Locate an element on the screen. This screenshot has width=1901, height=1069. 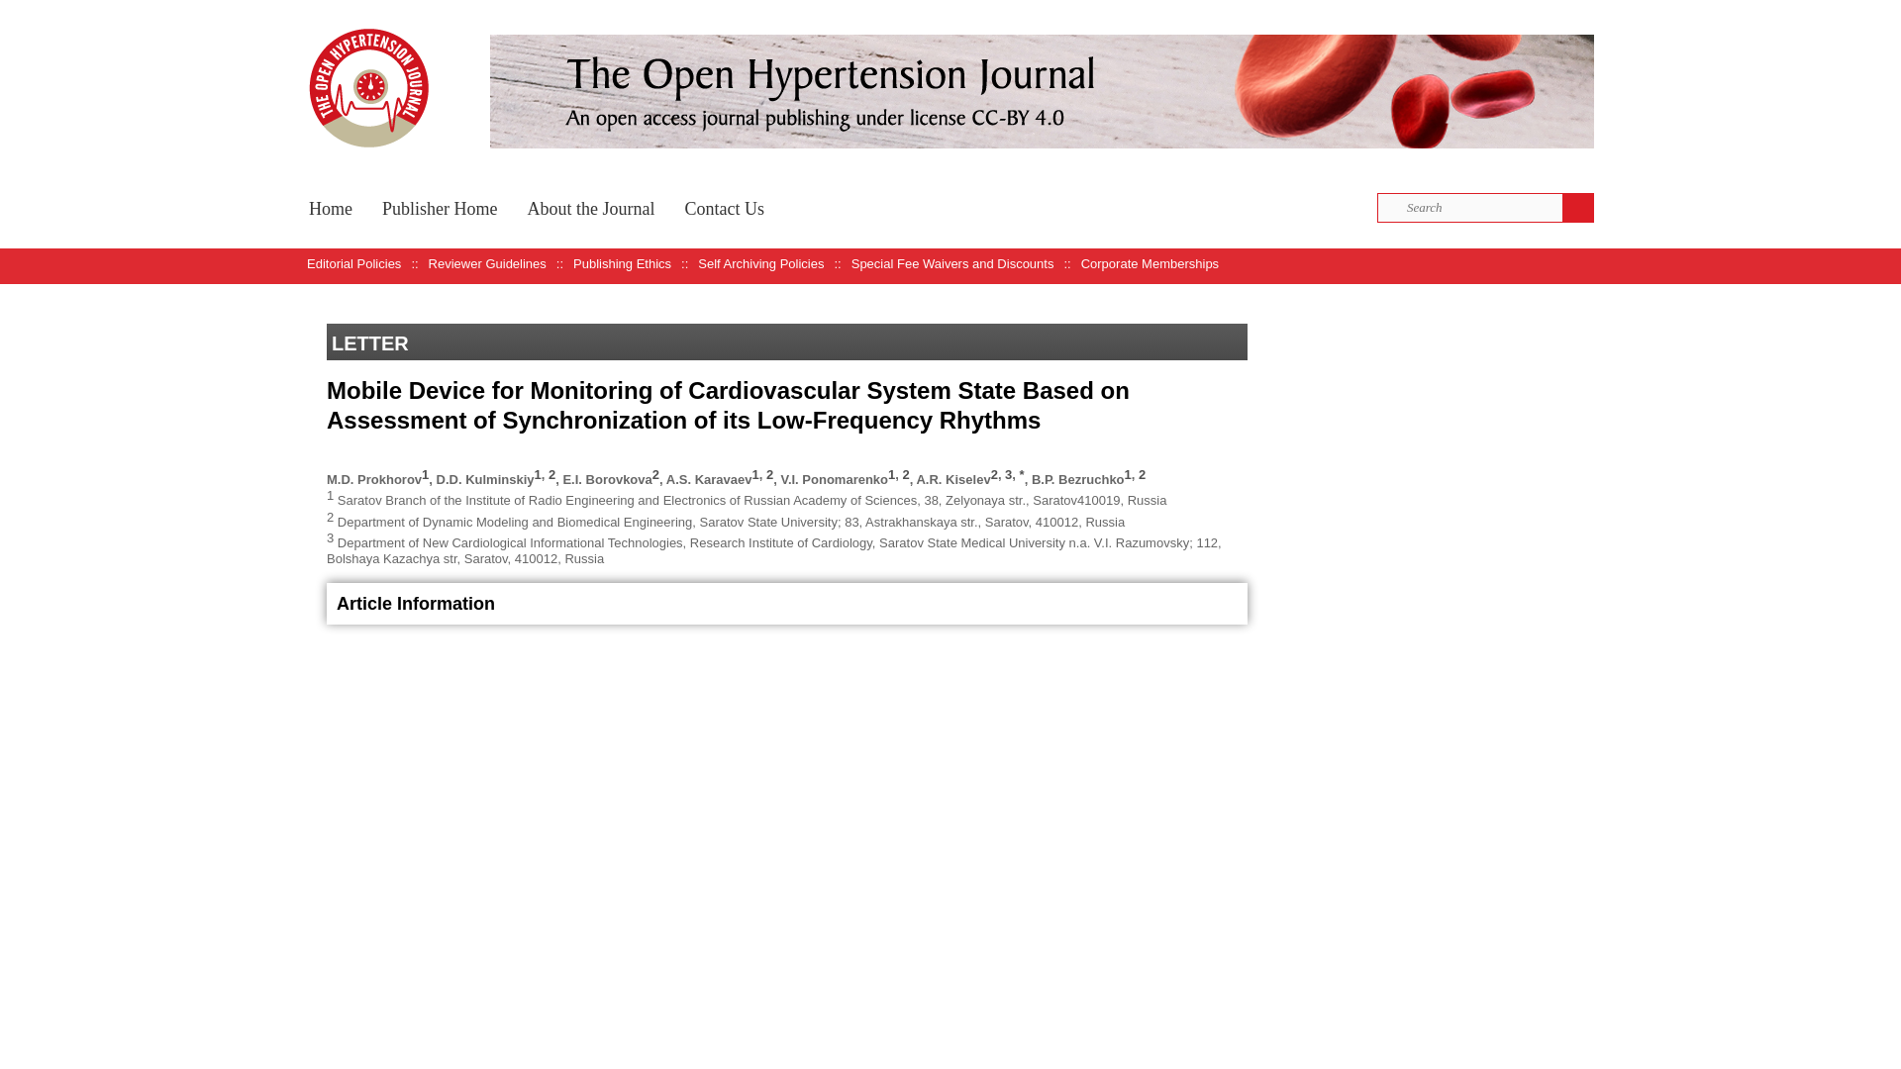
Contact Us is located at coordinates (724, 206).